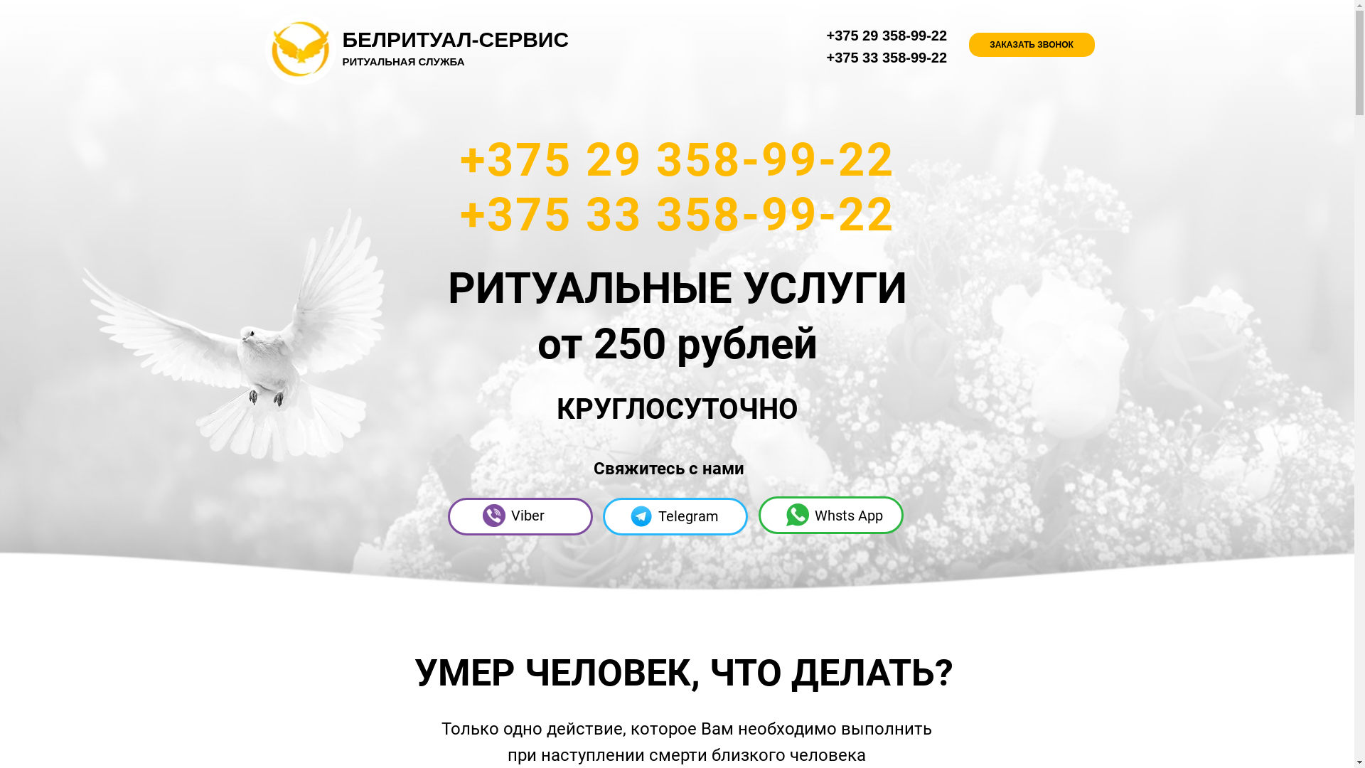  I want to click on +375 33 358-99-22, so click(677, 215).